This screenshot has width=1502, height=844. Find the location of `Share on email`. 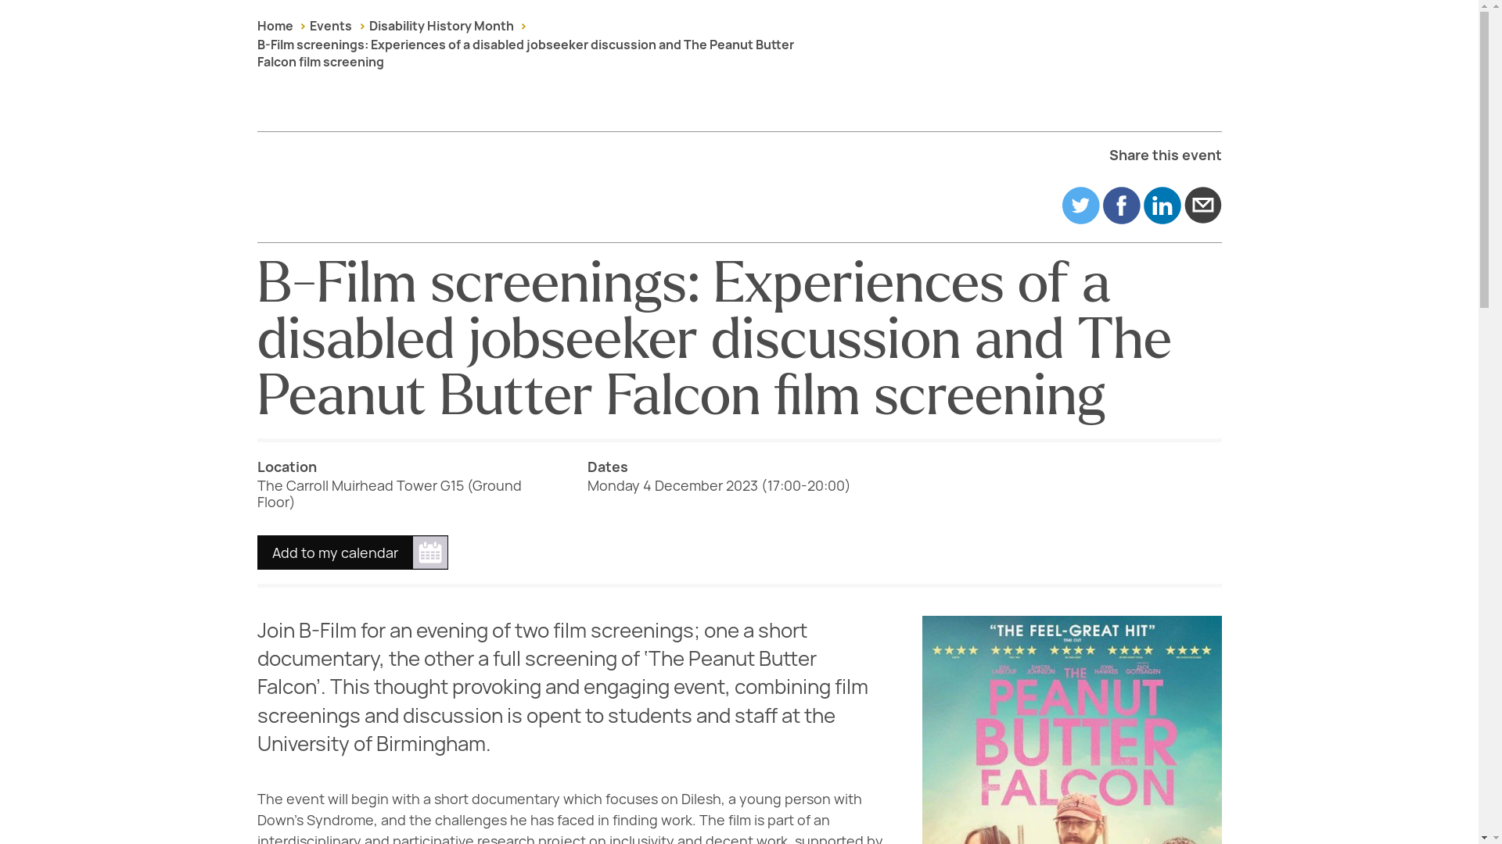

Share on email is located at coordinates (1203, 205).